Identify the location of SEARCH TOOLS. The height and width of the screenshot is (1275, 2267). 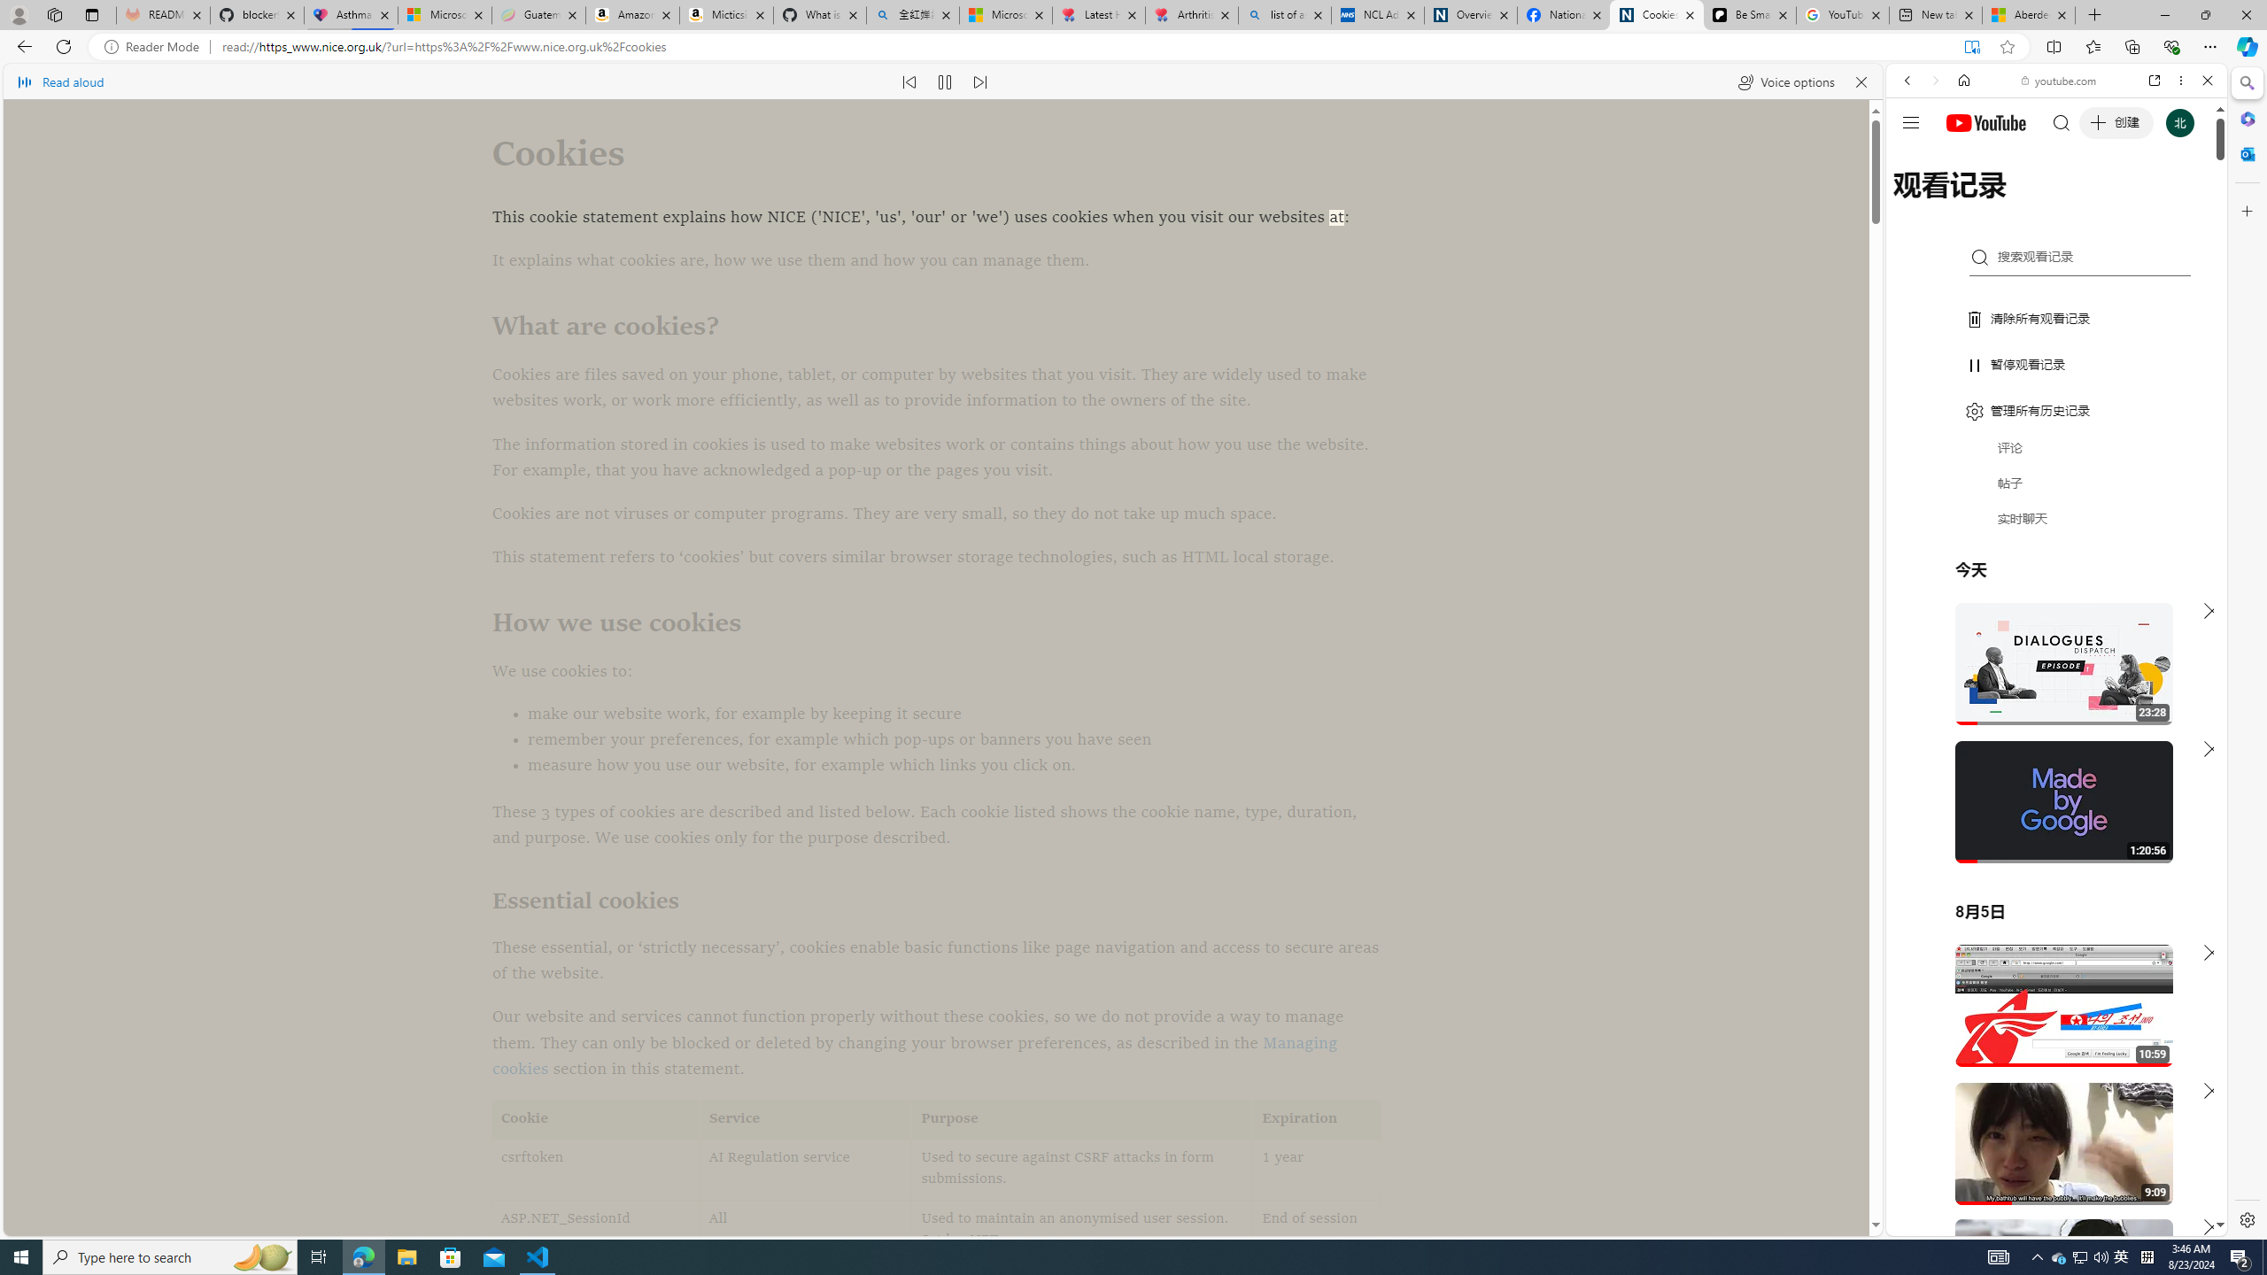
(2102, 203).